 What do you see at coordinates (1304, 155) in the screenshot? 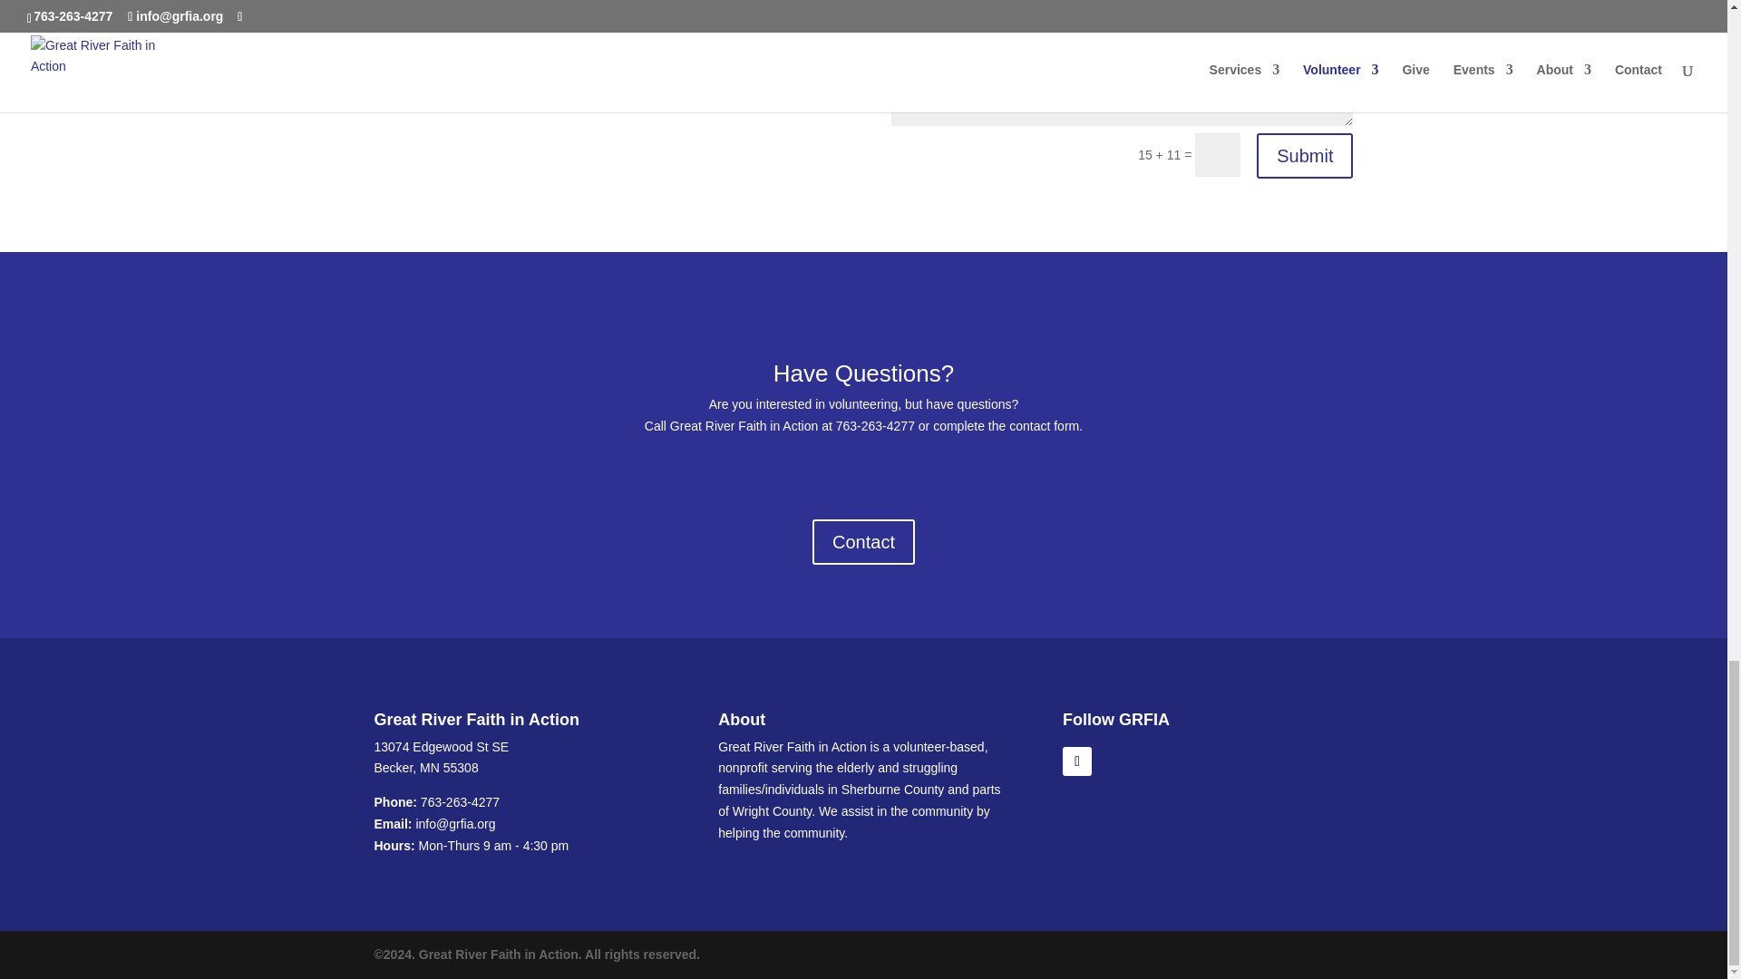
I see `Submit` at bounding box center [1304, 155].